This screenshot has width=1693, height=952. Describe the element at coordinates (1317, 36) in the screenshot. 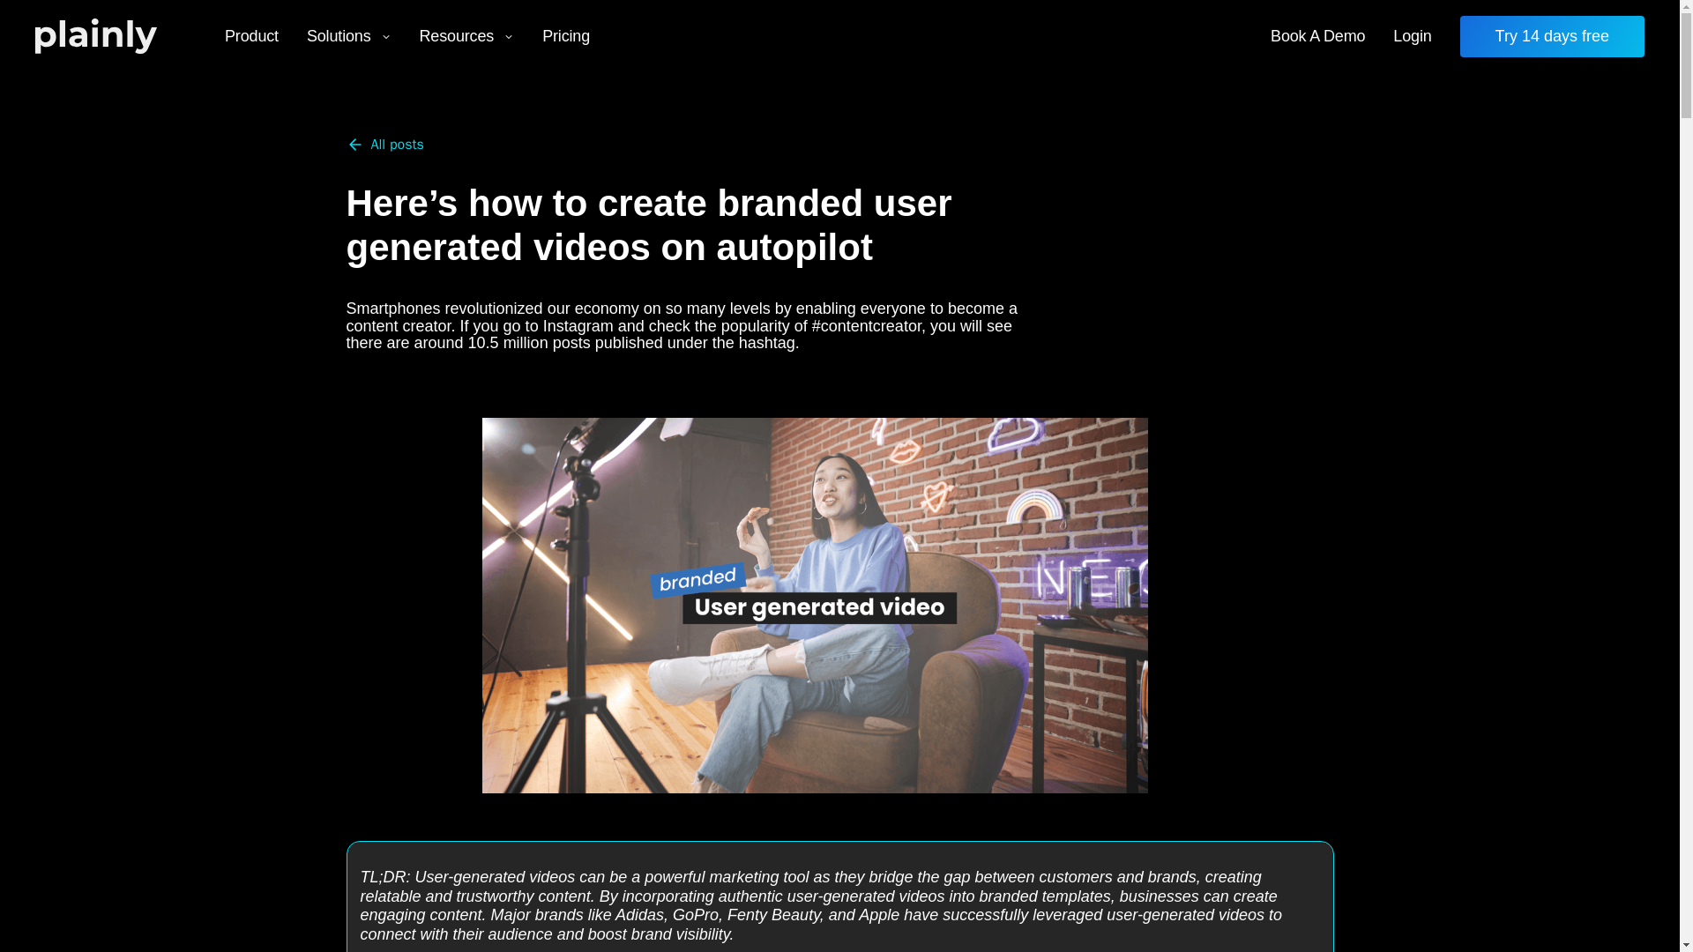

I see `Book A Demo` at that location.